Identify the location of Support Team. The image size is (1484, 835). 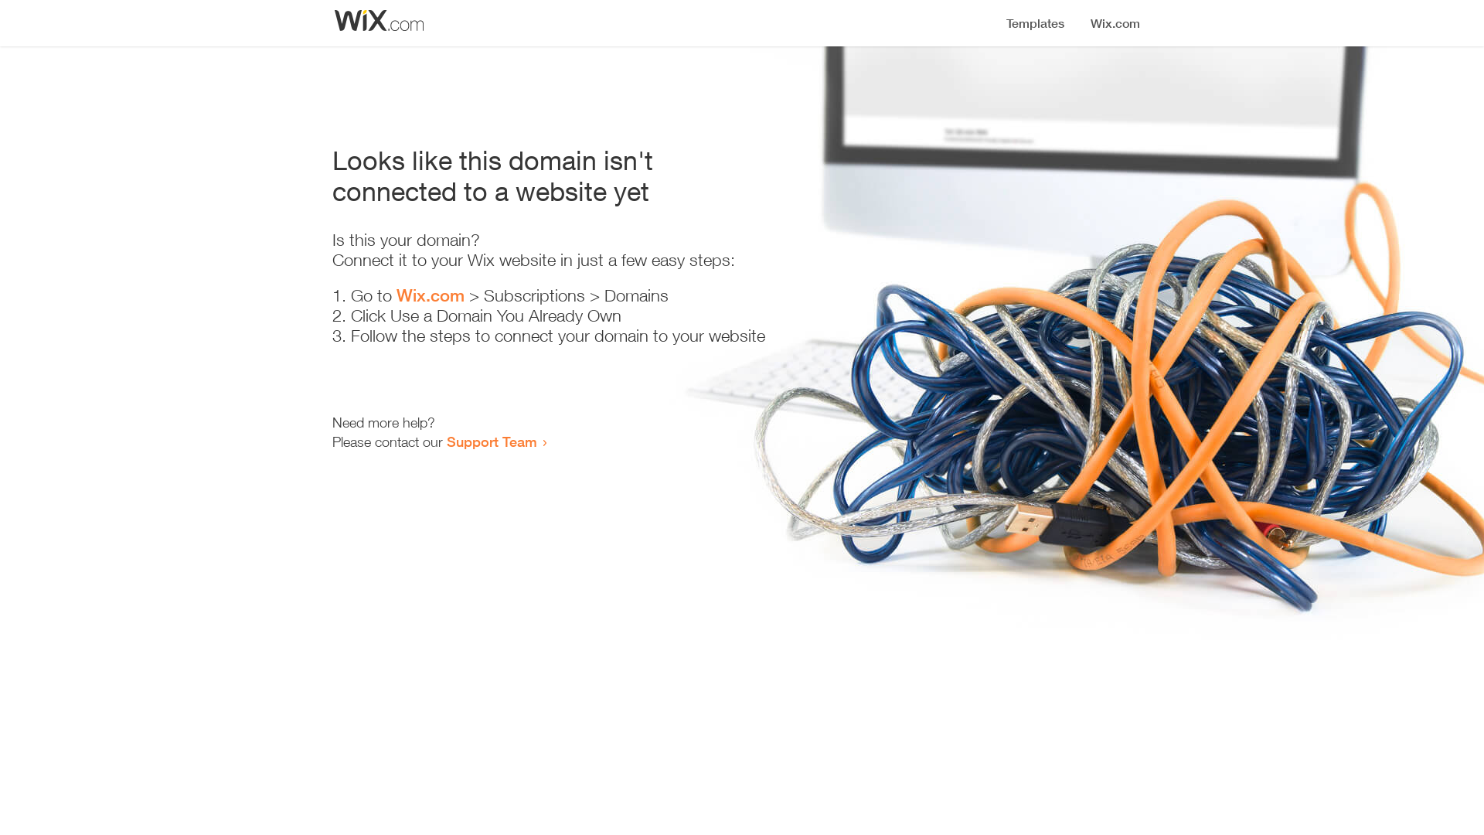
(492, 441).